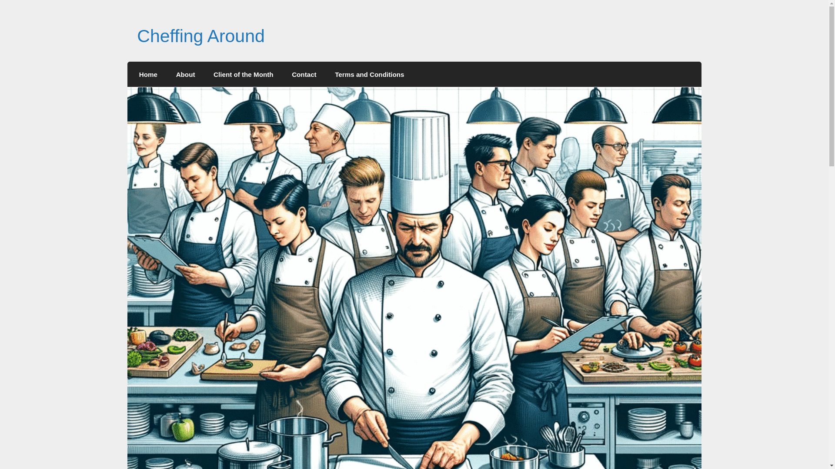 The height and width of the screenshot is (469, 835). I want to click on About, so click(185, 74).